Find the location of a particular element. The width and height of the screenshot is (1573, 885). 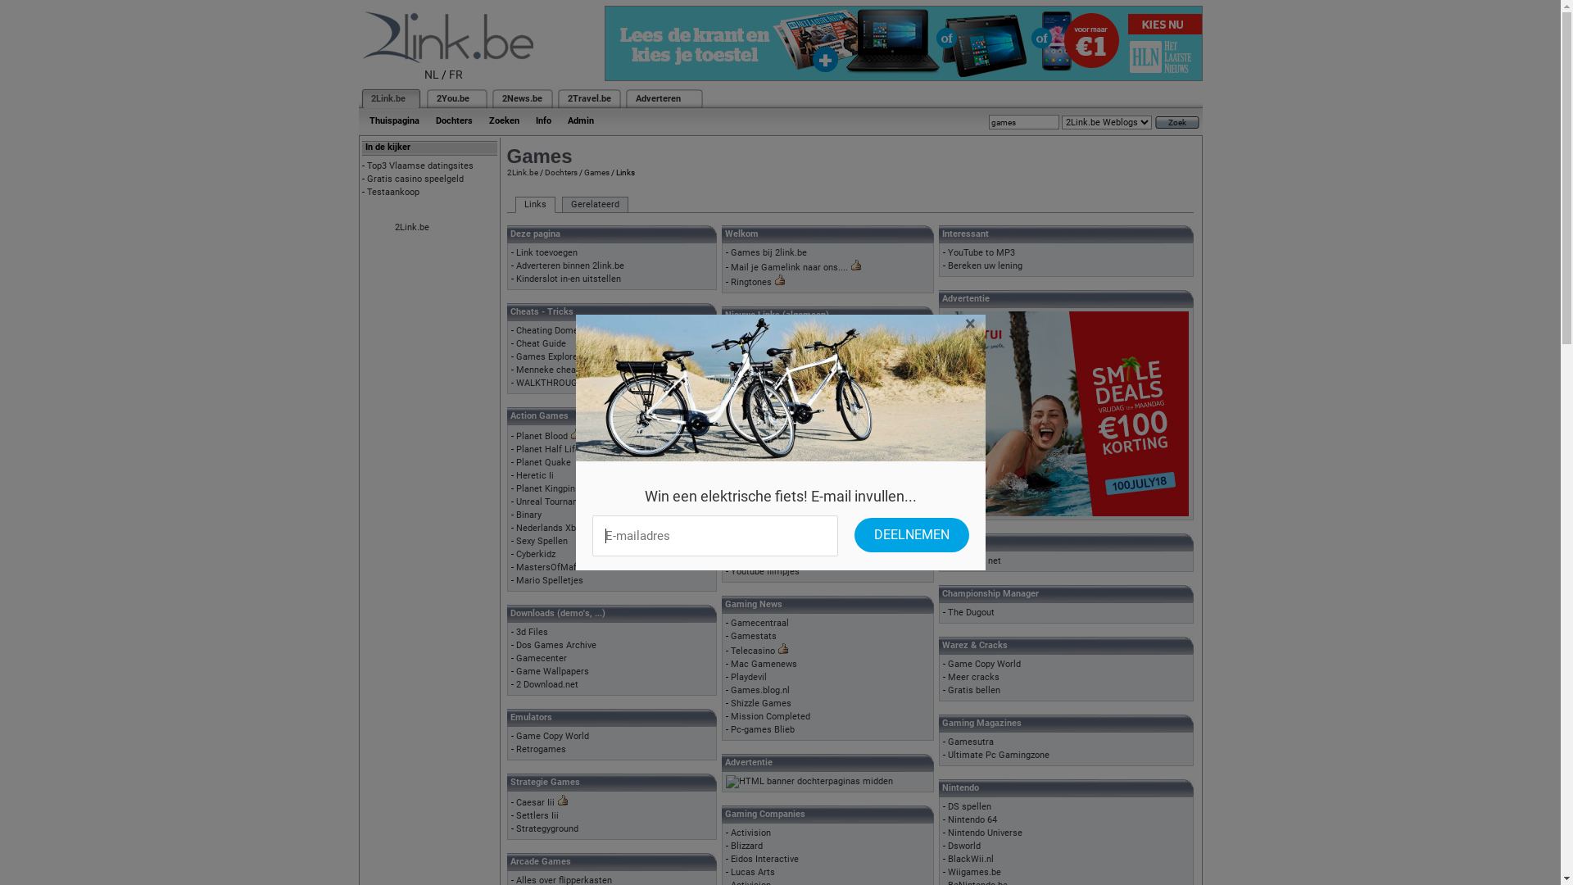

Links is located at coordinates (534, 205).